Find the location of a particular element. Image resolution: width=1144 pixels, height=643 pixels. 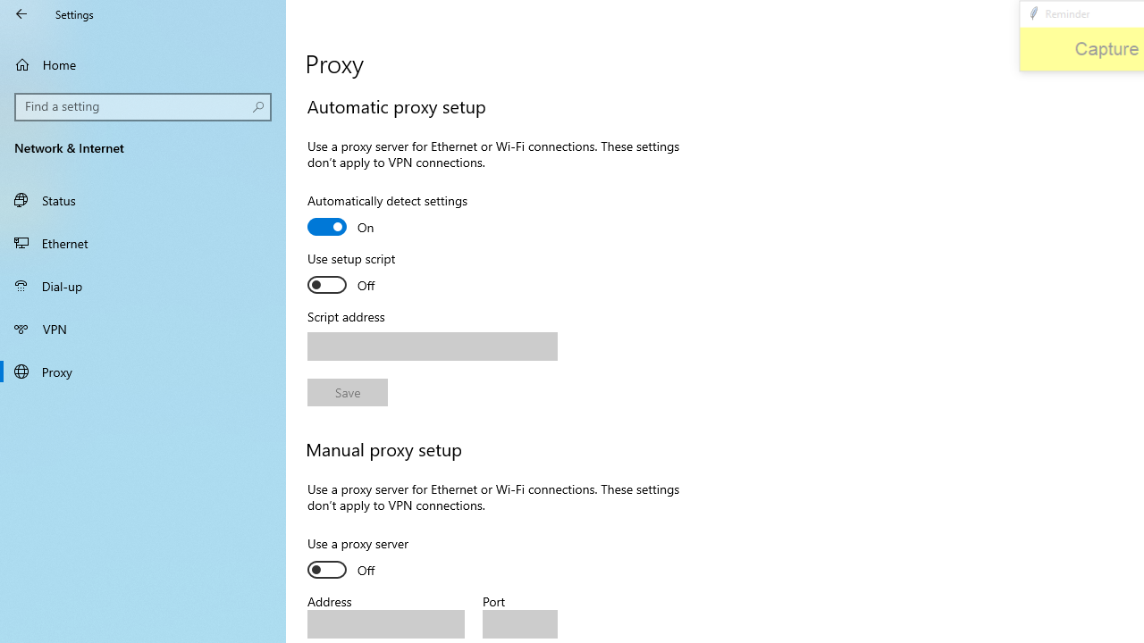

Dial-up is located at coordinates (143, 286).